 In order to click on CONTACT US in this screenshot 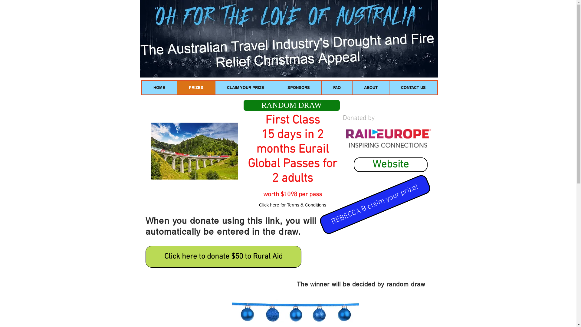, I will do `click(413, 88)`.